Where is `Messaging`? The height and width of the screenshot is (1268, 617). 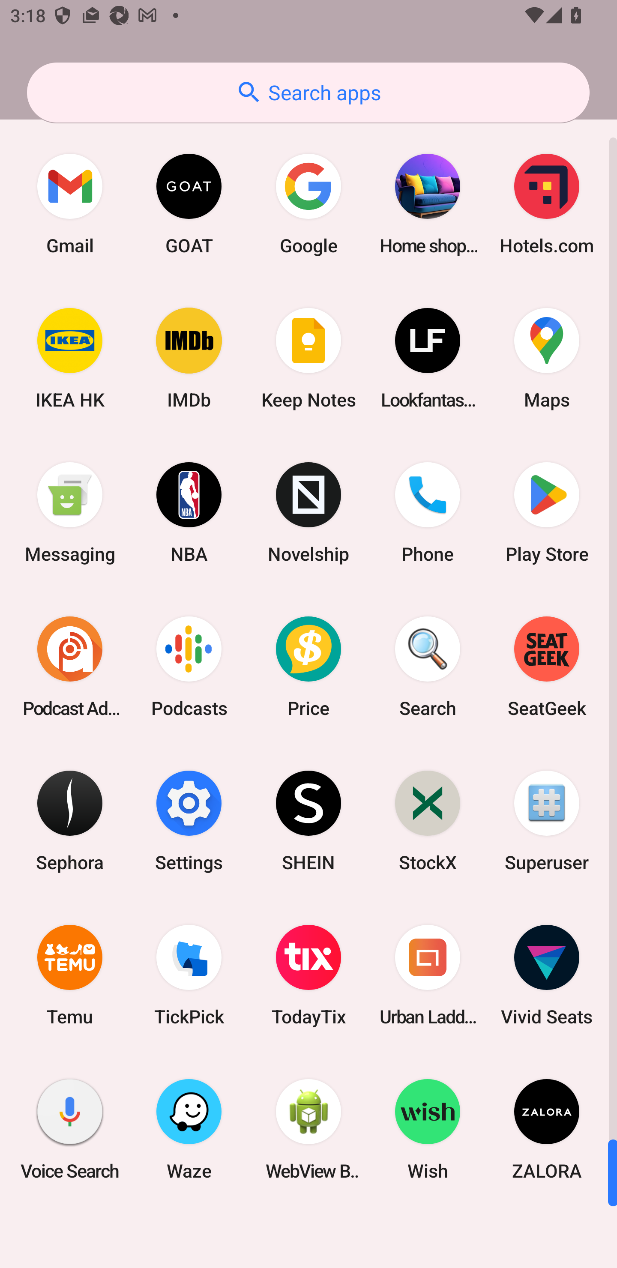
Messaging is located at coordinates (70, 512).